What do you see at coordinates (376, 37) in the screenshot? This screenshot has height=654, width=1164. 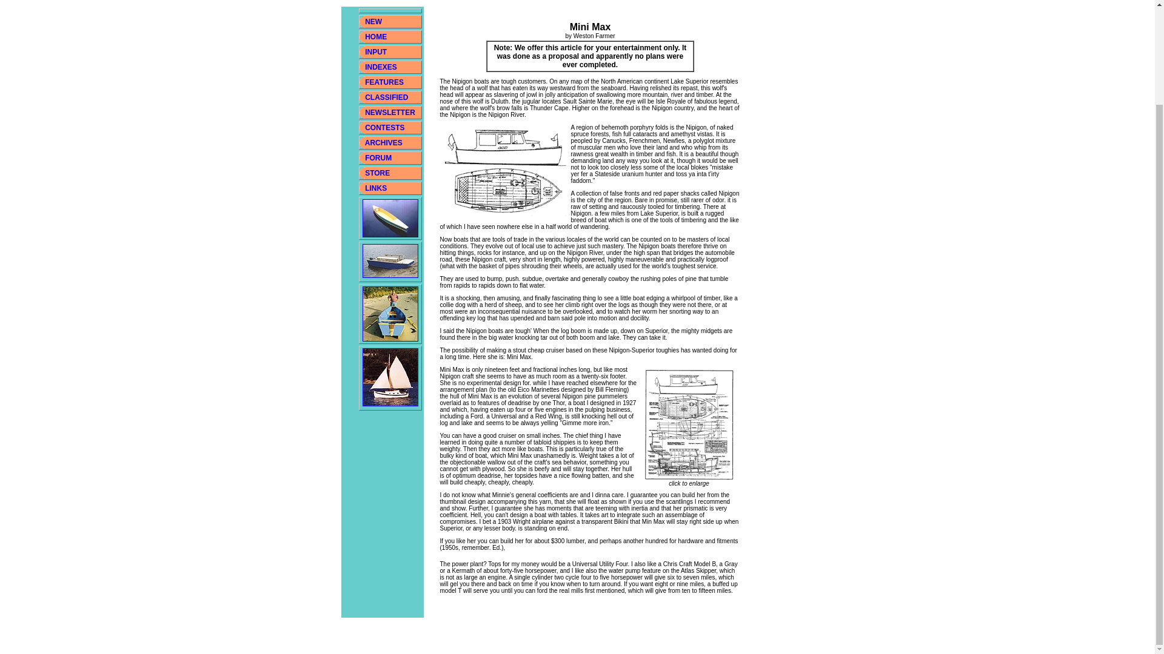 I see `HOME` at bounding box center [376, 37].